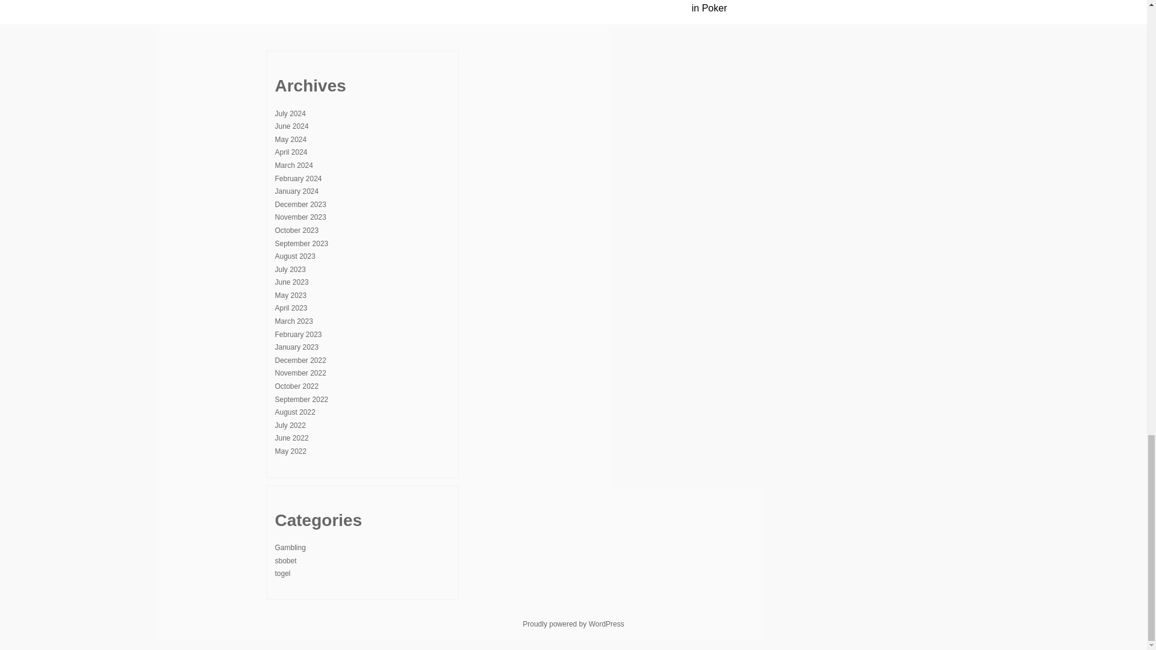 Image resolution: width=1156 pixels, height=650 pixels. Describe the element at coordinates (300, 204) in the screenshot. I see `December 2023` at that location.